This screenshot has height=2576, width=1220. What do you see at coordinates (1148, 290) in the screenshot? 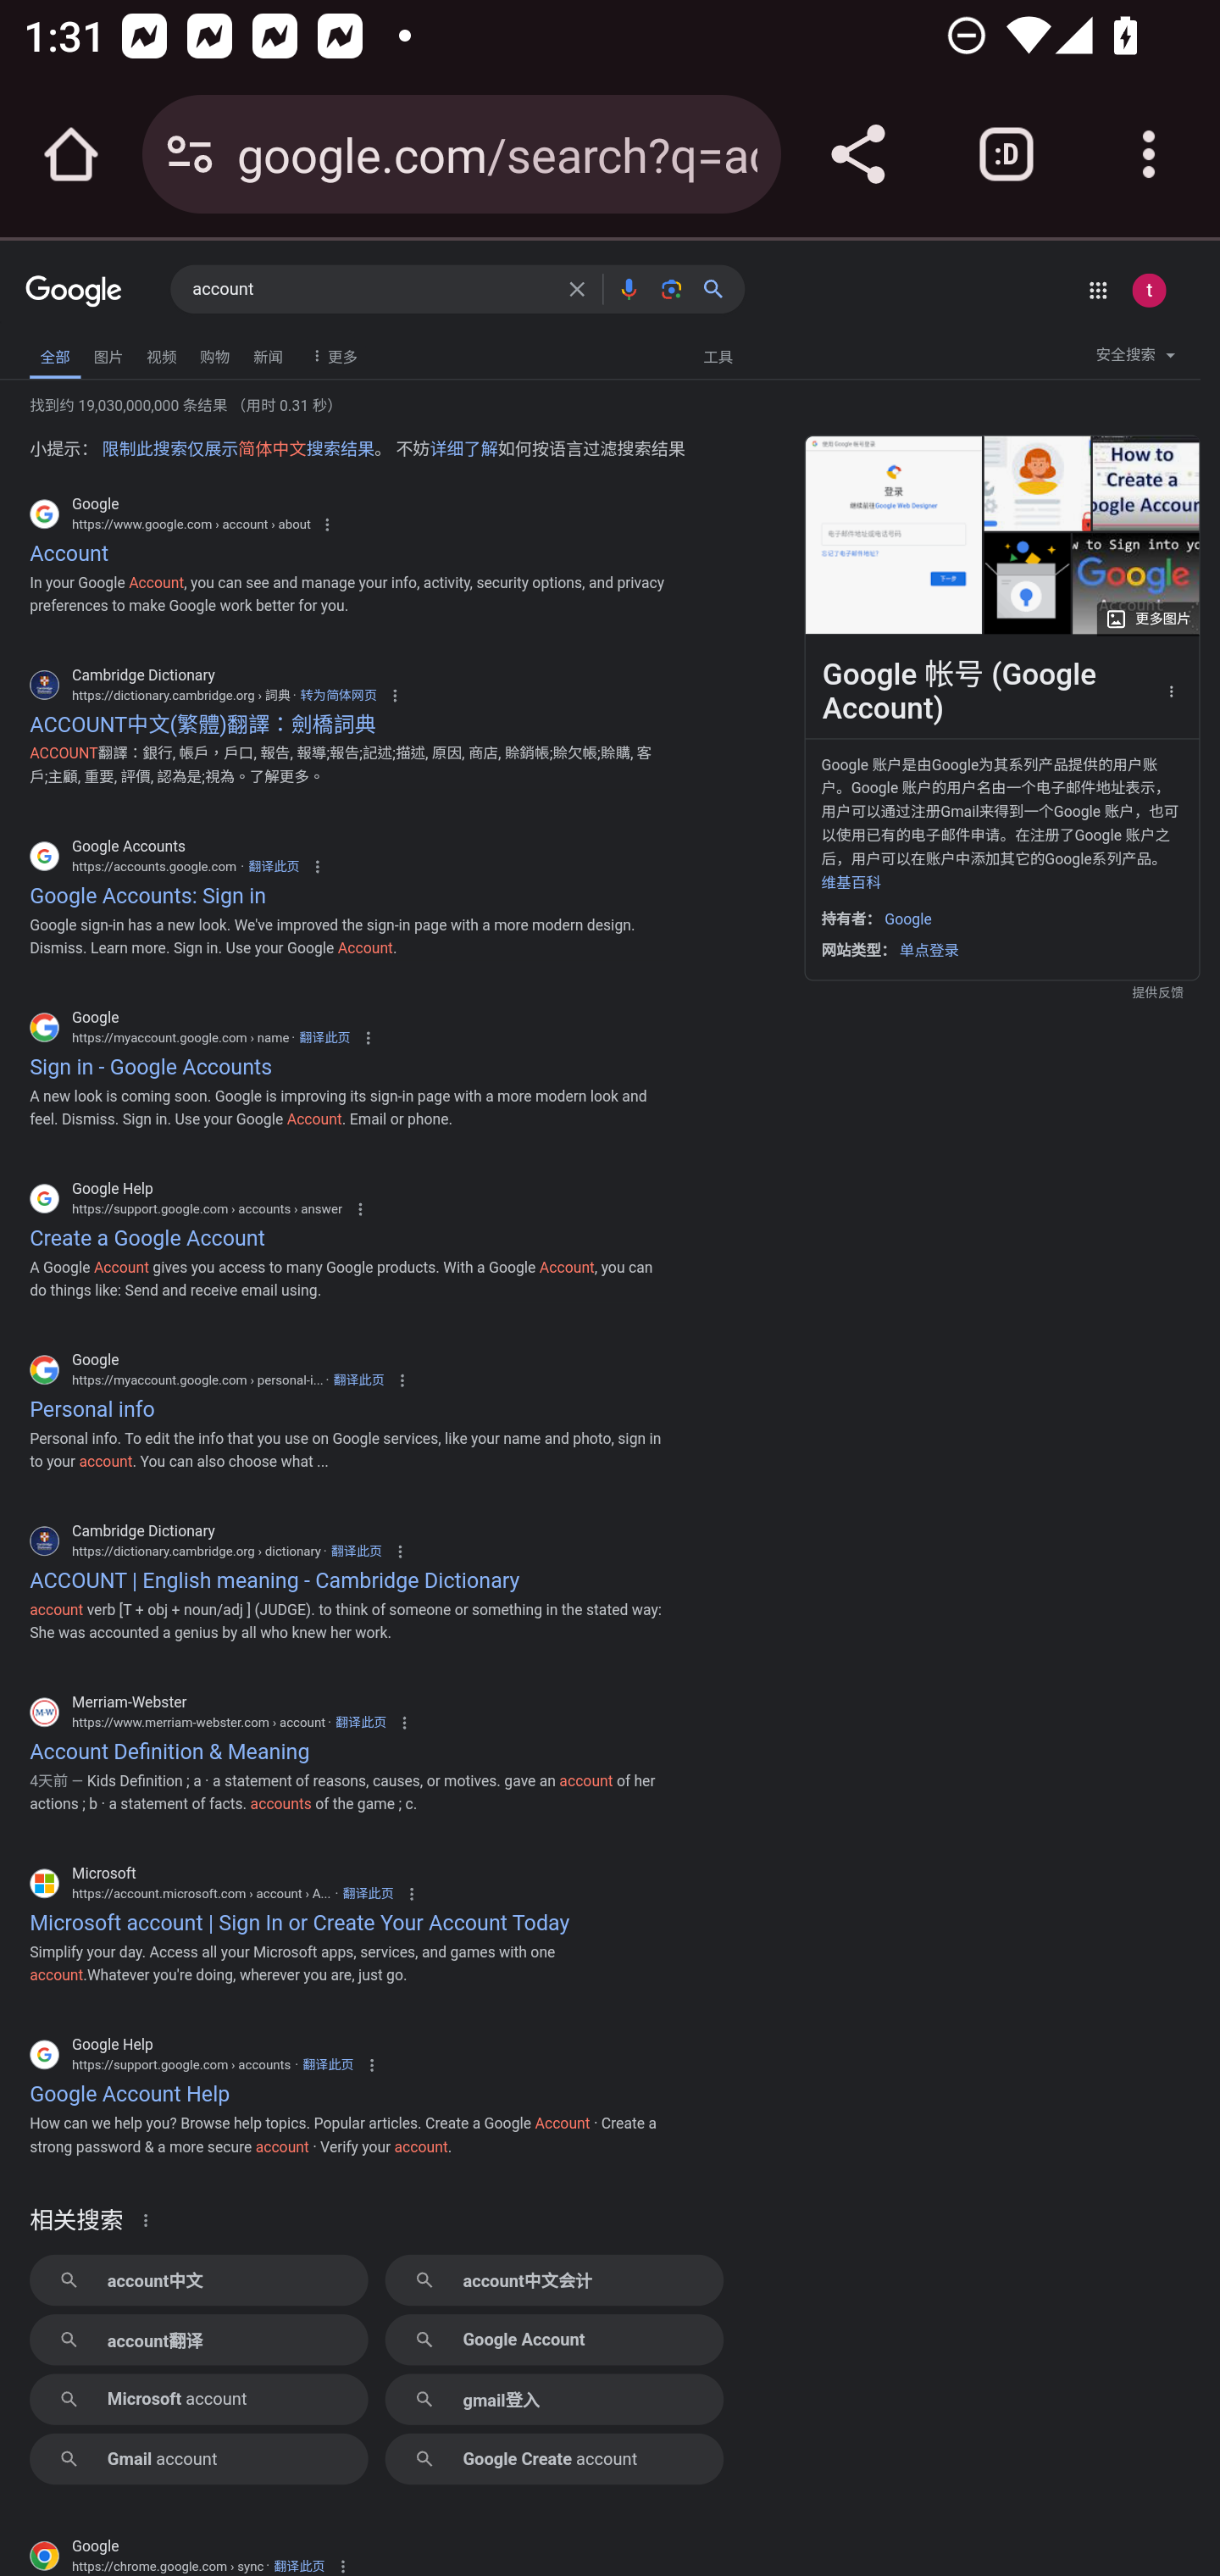
I see `Google 账号： test appium (testappium002@gmail.com)` at bounding box center [1148, 290].